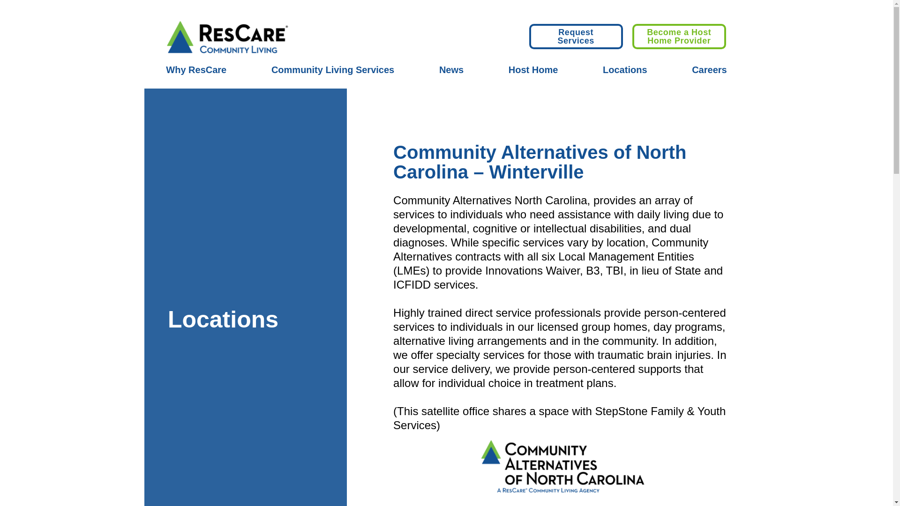 Image resolution: width=900 pixels, height=506 pixels. What do you see at coordinates (196, 69) in the screenshot?
I see `Why ResCare` at bounding box center [196, 69].